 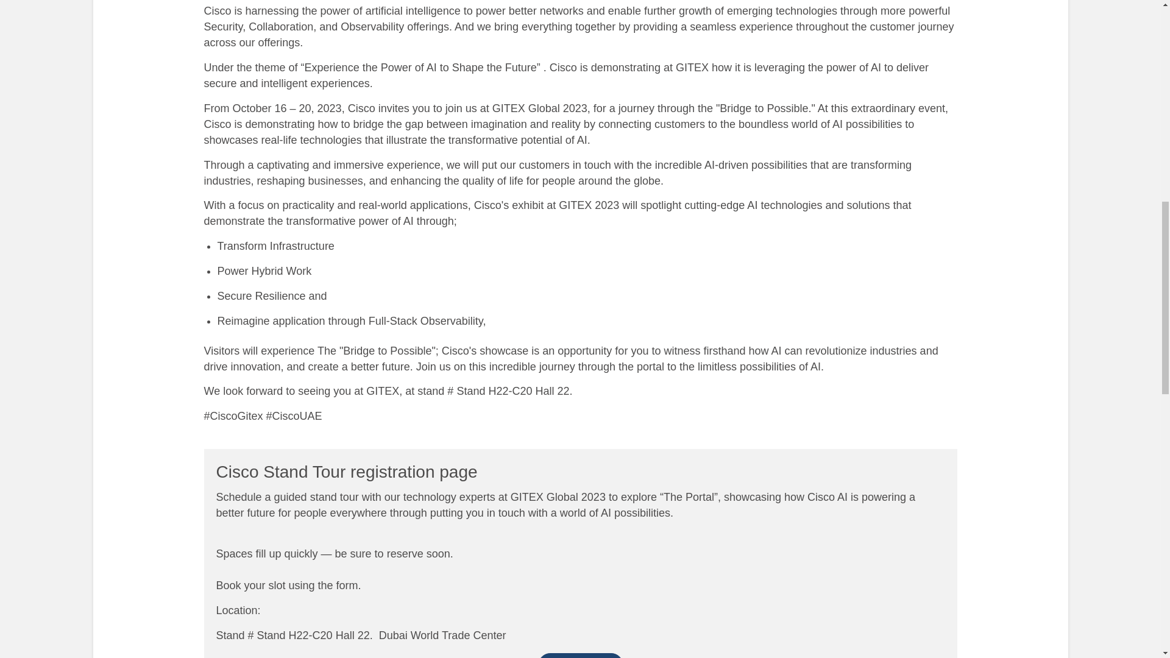 What do you see at coordinates (580, 656) in the screenshot?
I see `Book Now` at bounding box center [580, 656].